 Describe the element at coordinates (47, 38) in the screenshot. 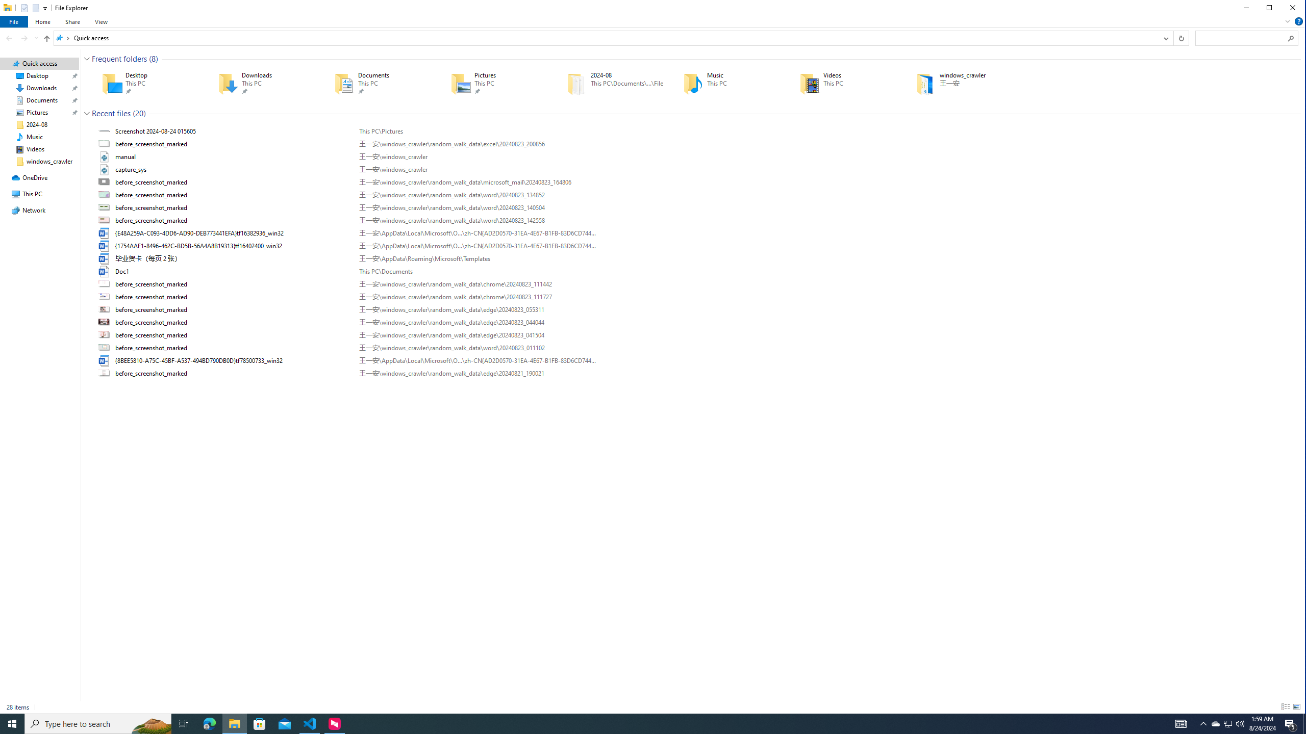

I see `Up to "Desktop" (Alt + Up Arrow)` at that location.